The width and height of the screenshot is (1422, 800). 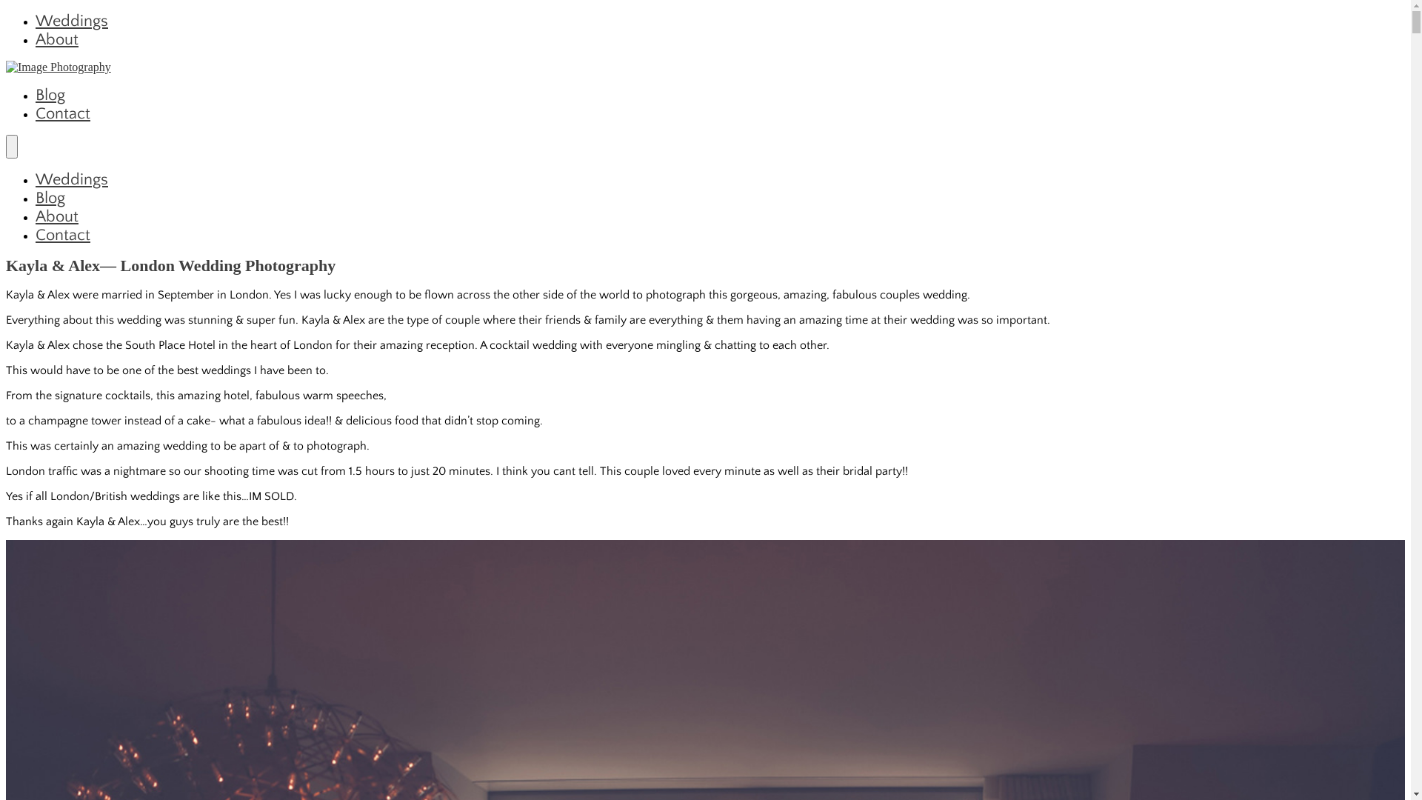 What do you see at coordinates (63, 114) in the screenshot?
I see `Contact` at bounding box center [63, 114].